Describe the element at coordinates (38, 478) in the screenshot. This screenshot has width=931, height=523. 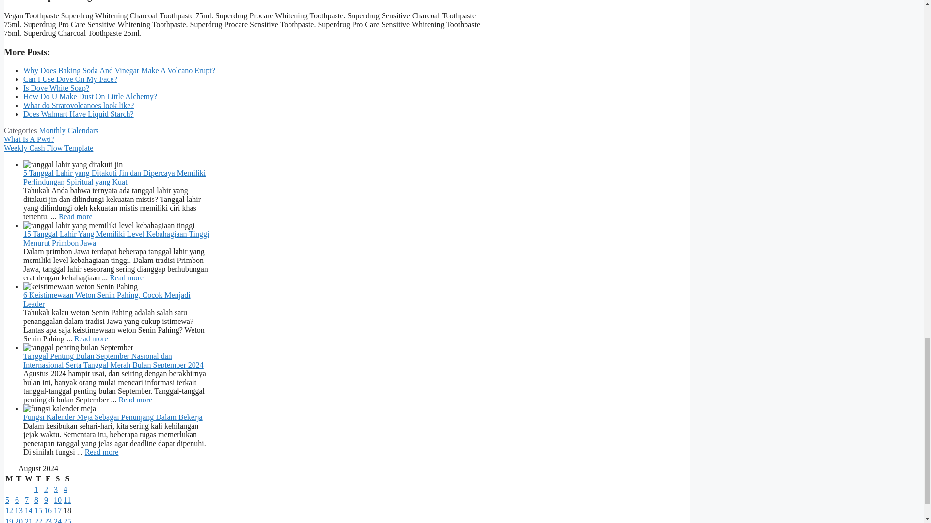
I see `Thursday` at that location.